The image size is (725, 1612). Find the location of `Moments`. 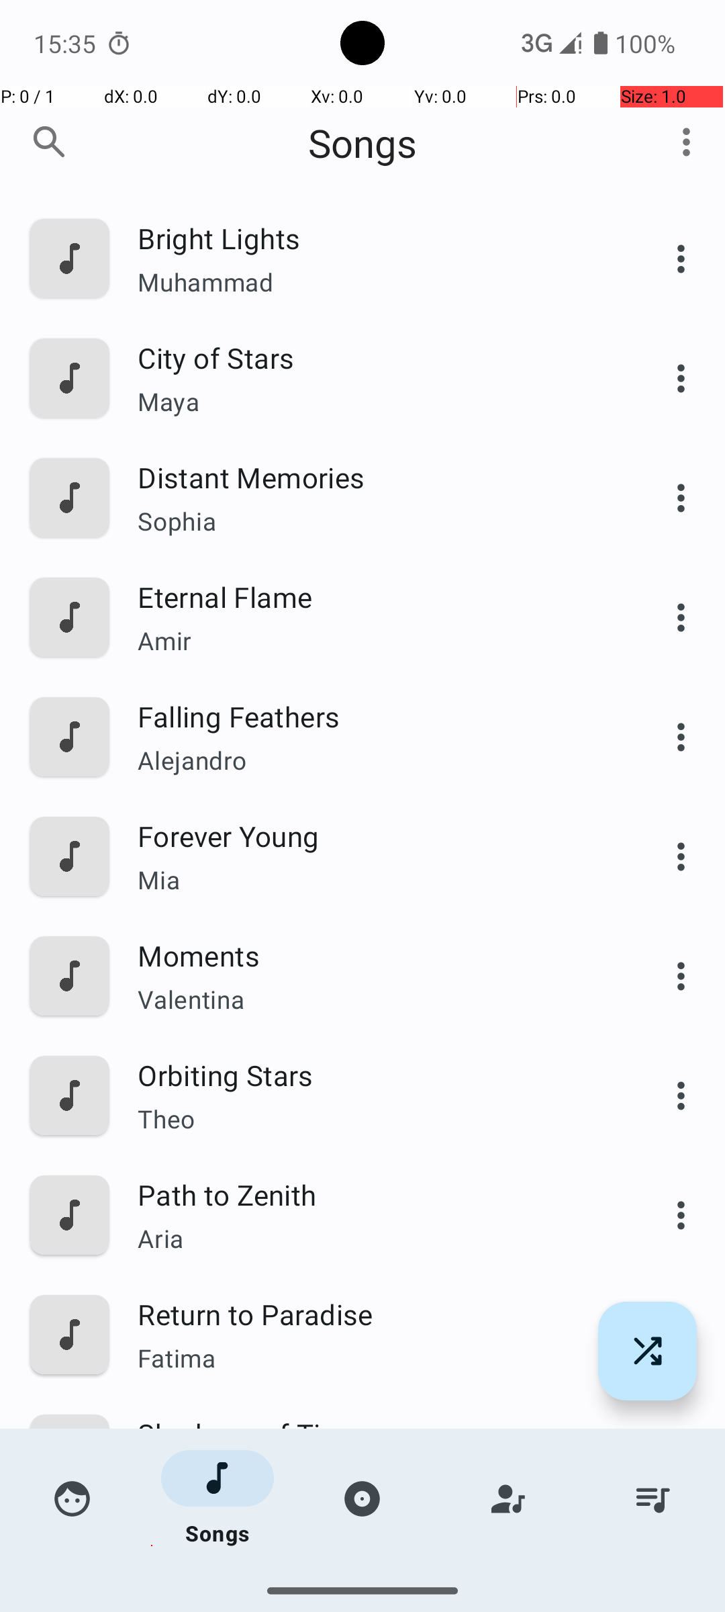

Moments is located at coordinates (374, 955).